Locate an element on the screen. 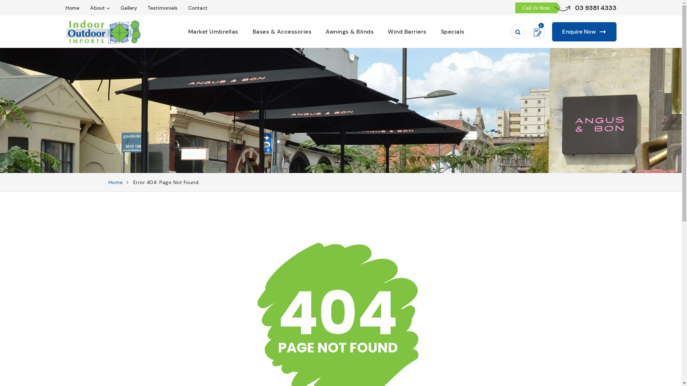 The image size is (687, 386). 0 is located at coordinates (537, 31).